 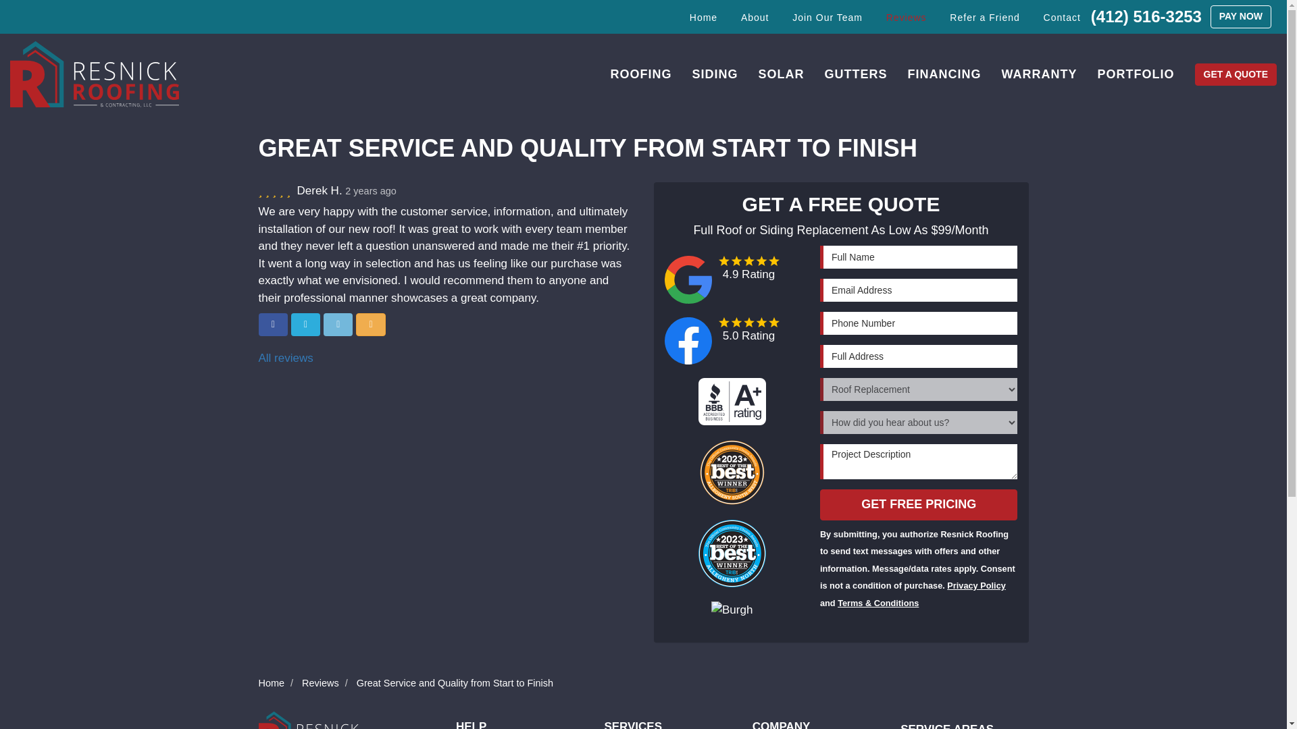 I want to click on Refer a Friend, so click(x=984, y=18).